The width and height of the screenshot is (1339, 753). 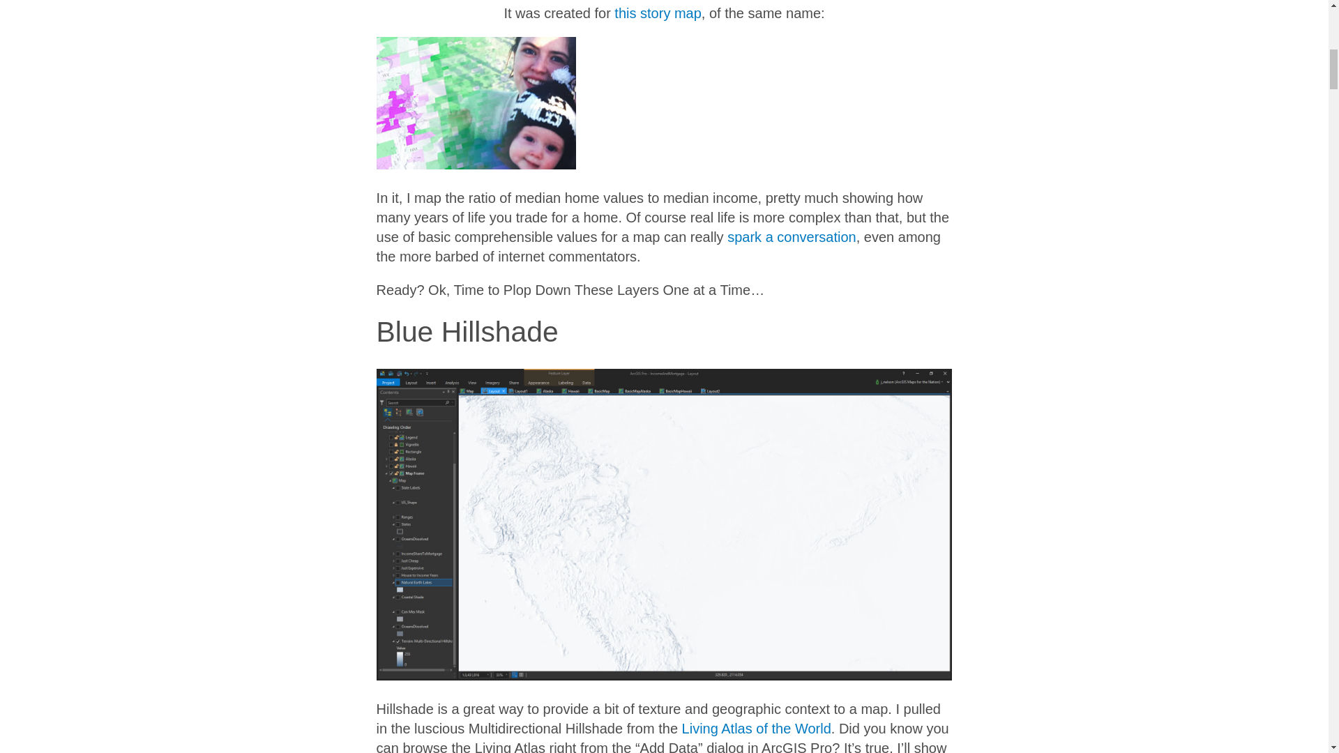 I want to click on Living Atlas of the World, so click(x=756, y=728).